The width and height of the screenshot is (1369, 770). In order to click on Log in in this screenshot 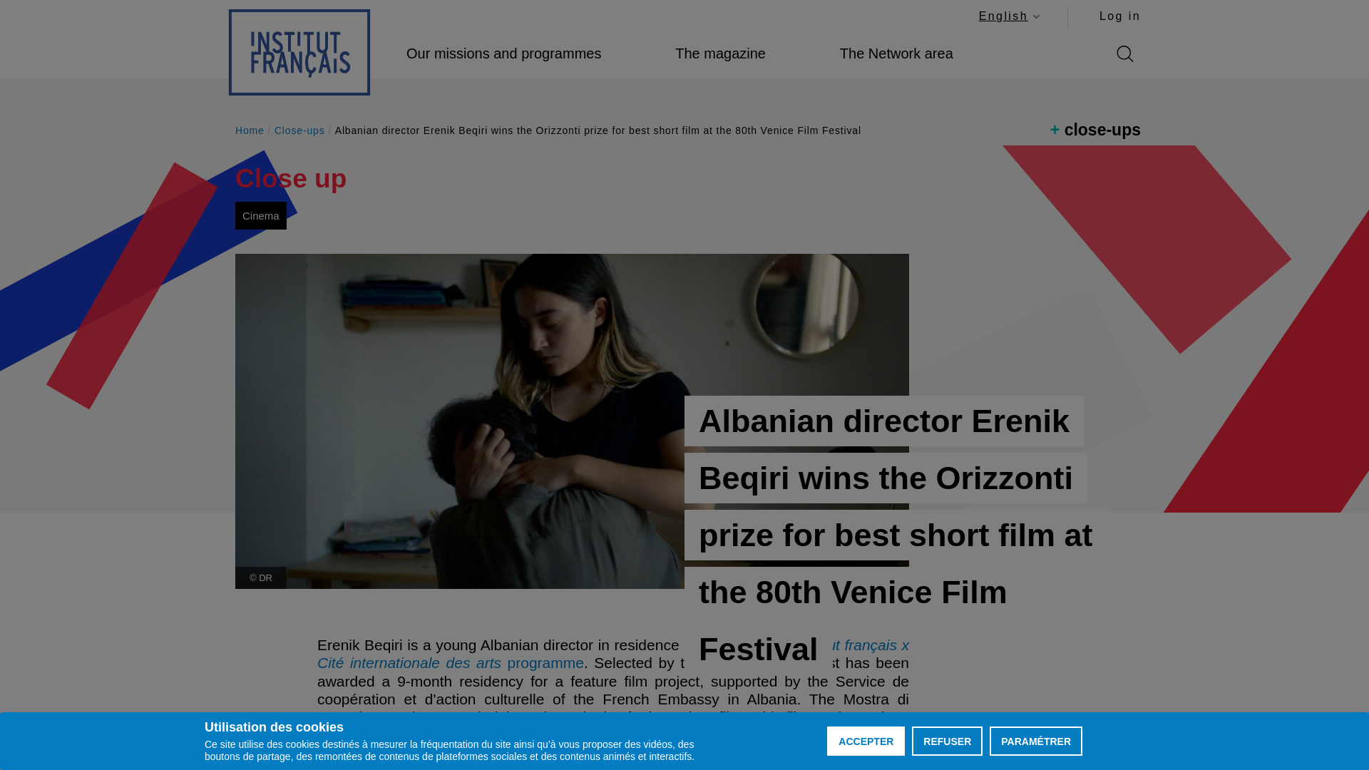, I will do `click(947, 741)`.